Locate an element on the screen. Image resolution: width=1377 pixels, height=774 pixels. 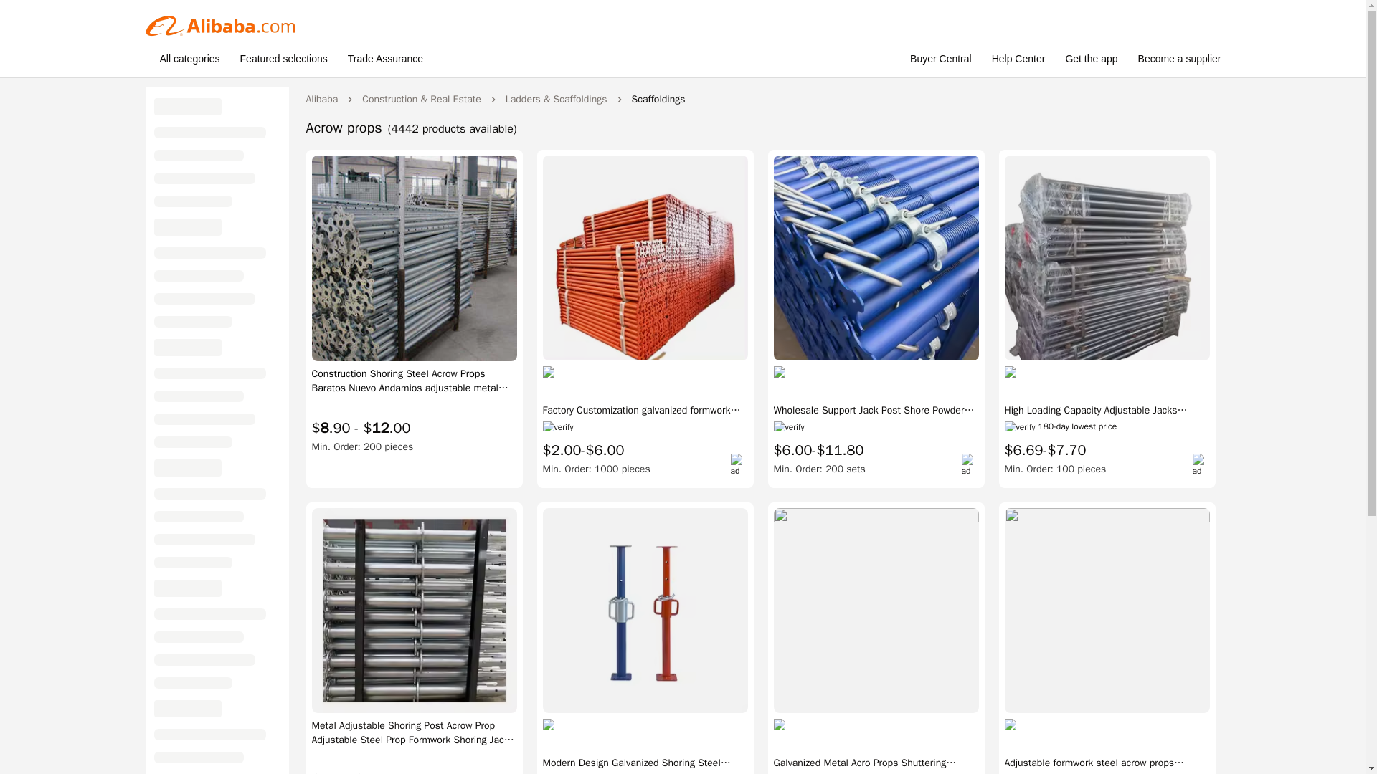
Alibaba is located at coordinates (321, 99).